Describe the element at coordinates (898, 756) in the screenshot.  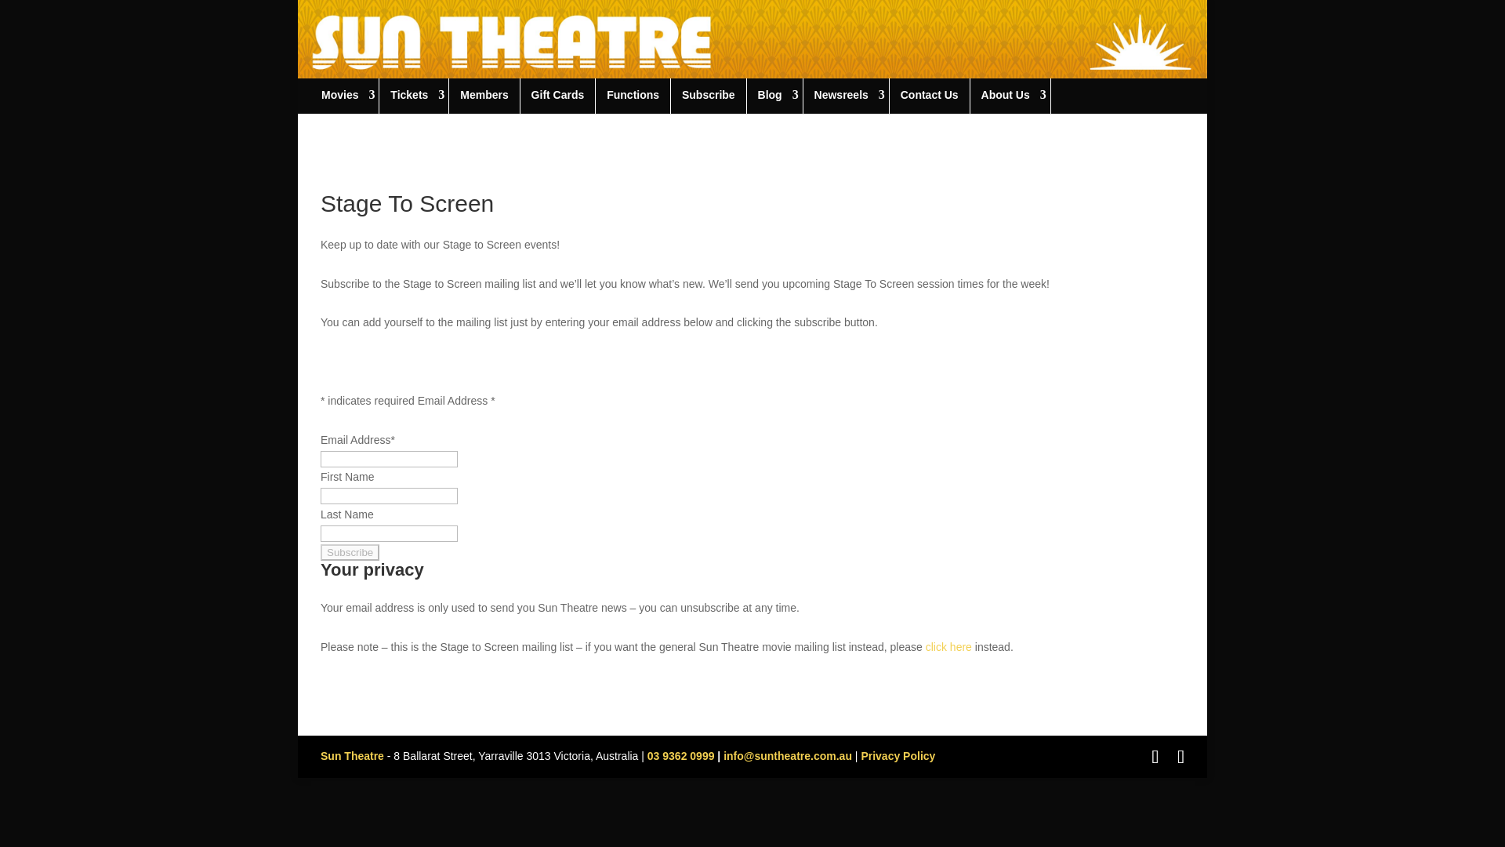
I see `Privacy Policy` at that location.